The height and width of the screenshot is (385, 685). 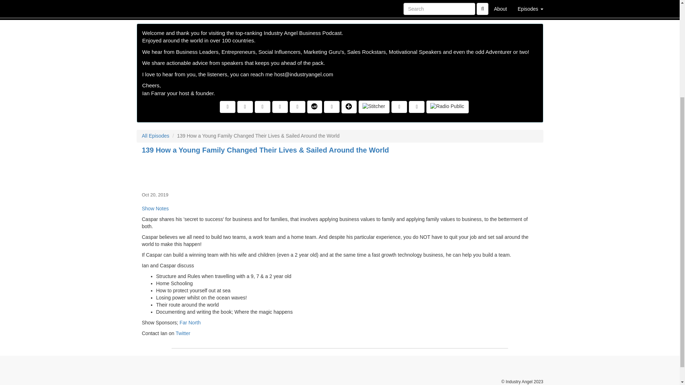 I want to click on Listen on Stitcher, so click(x=374, y=107).